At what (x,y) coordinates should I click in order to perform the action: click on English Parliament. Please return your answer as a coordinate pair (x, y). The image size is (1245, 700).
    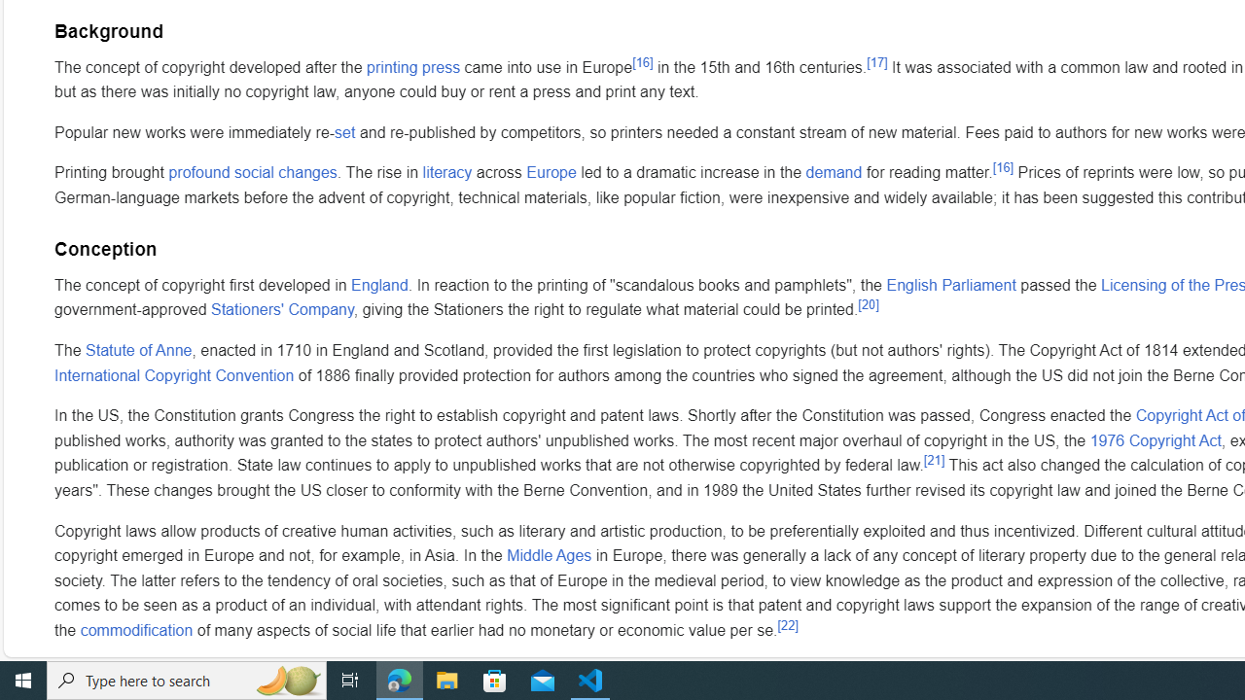
    Looking at the image, I should click on (951, 284).